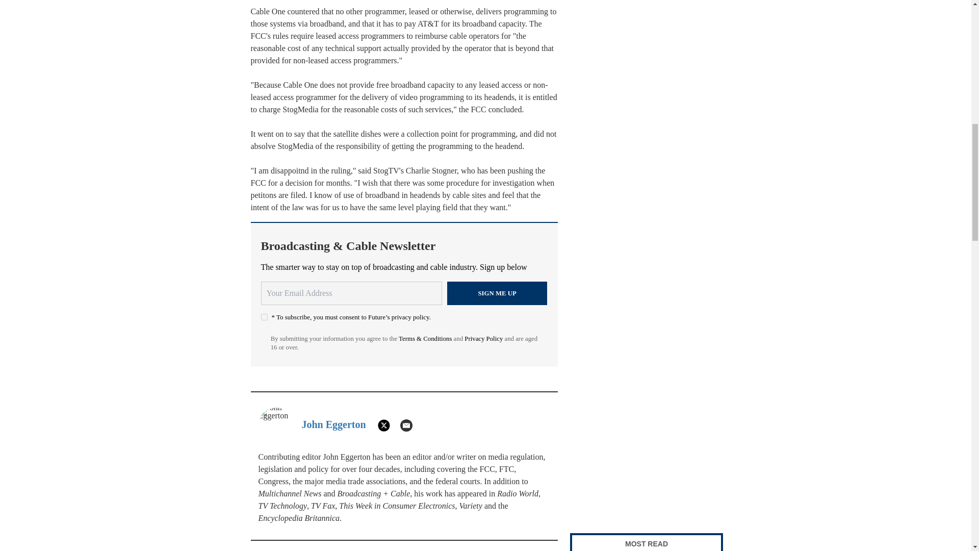 Image resolution: width=979 pixels, height=551 pixels. What do you see at coordinates (483, 338) in the screenshot?
I see `Privacy Policy` at bounding box center [483, 338].